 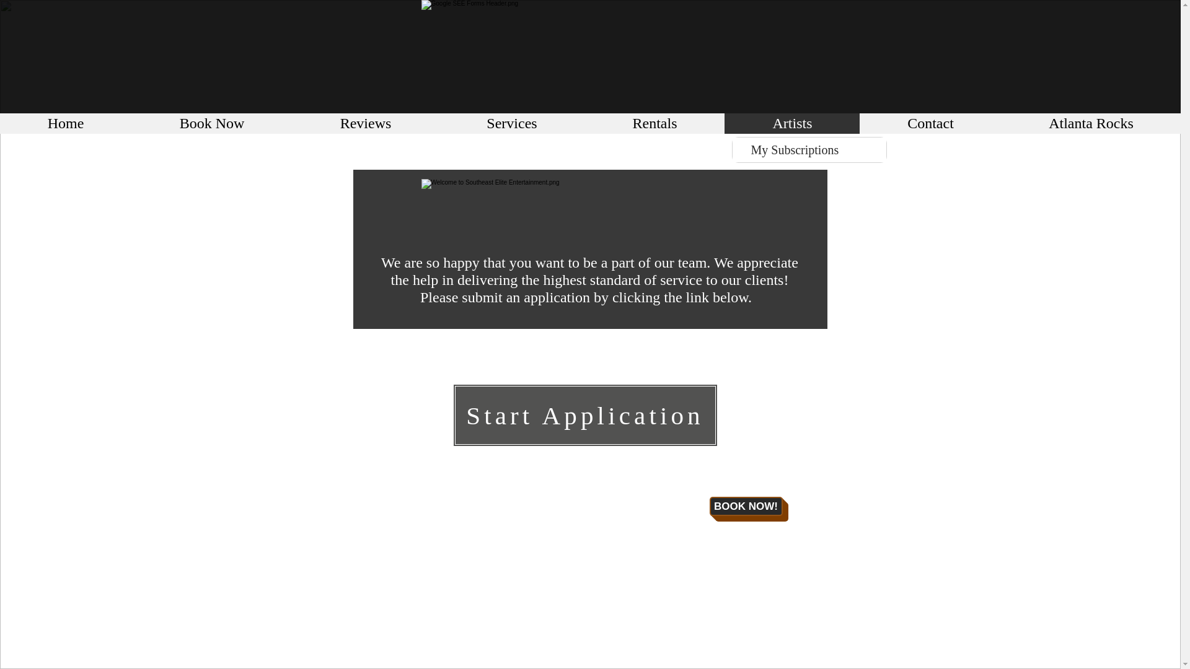 What do you see at coordinates (66, 123) in the screenshot?
I see `Home` at bounding box center [66, 123].